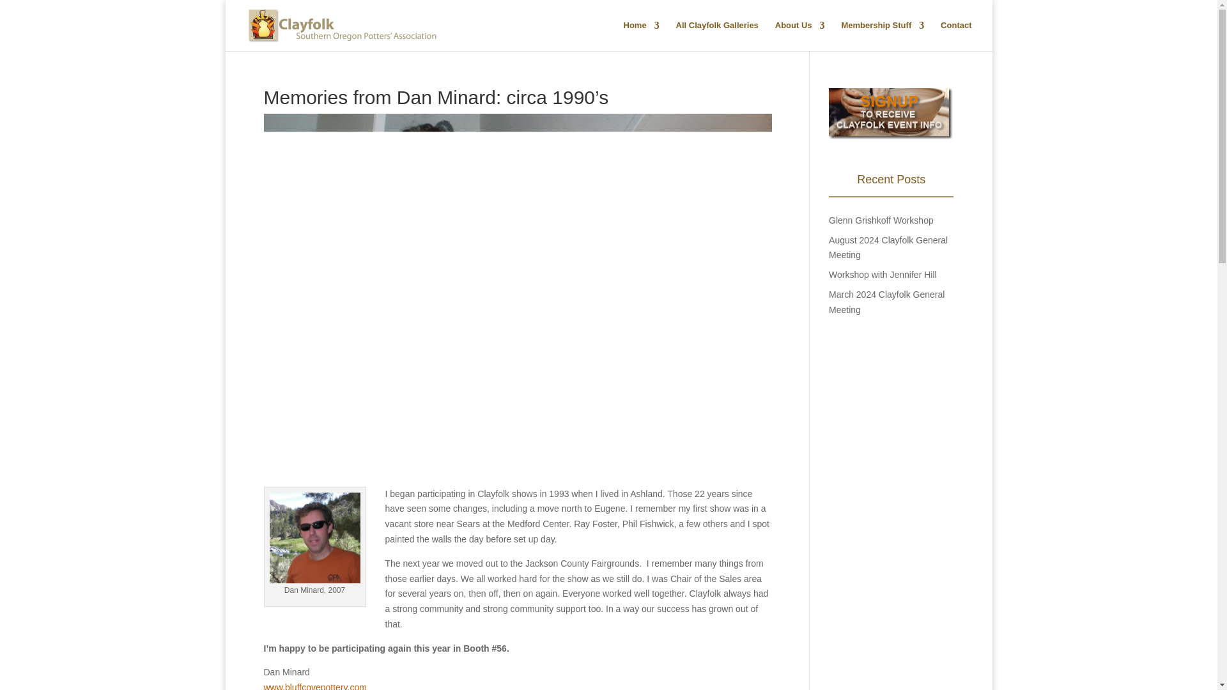 The width and height of the screenshot is (1227, 690). What do you see at coordinates (642, 36) in the screenshot?
I see `Home` at bounding box center [642, 36].